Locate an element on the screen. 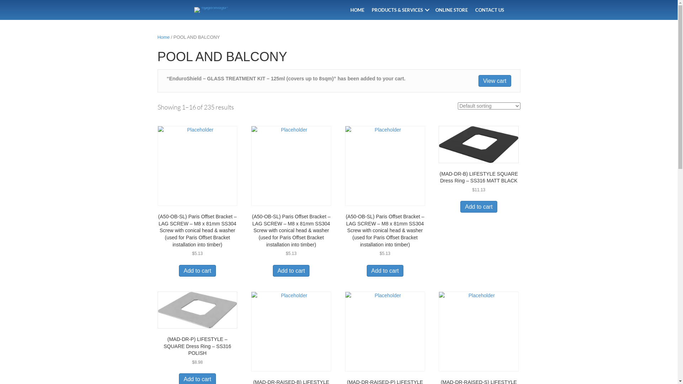 The width and height of the screenshot is (683, 384). Add to cart is located at coordinates (291, 271).